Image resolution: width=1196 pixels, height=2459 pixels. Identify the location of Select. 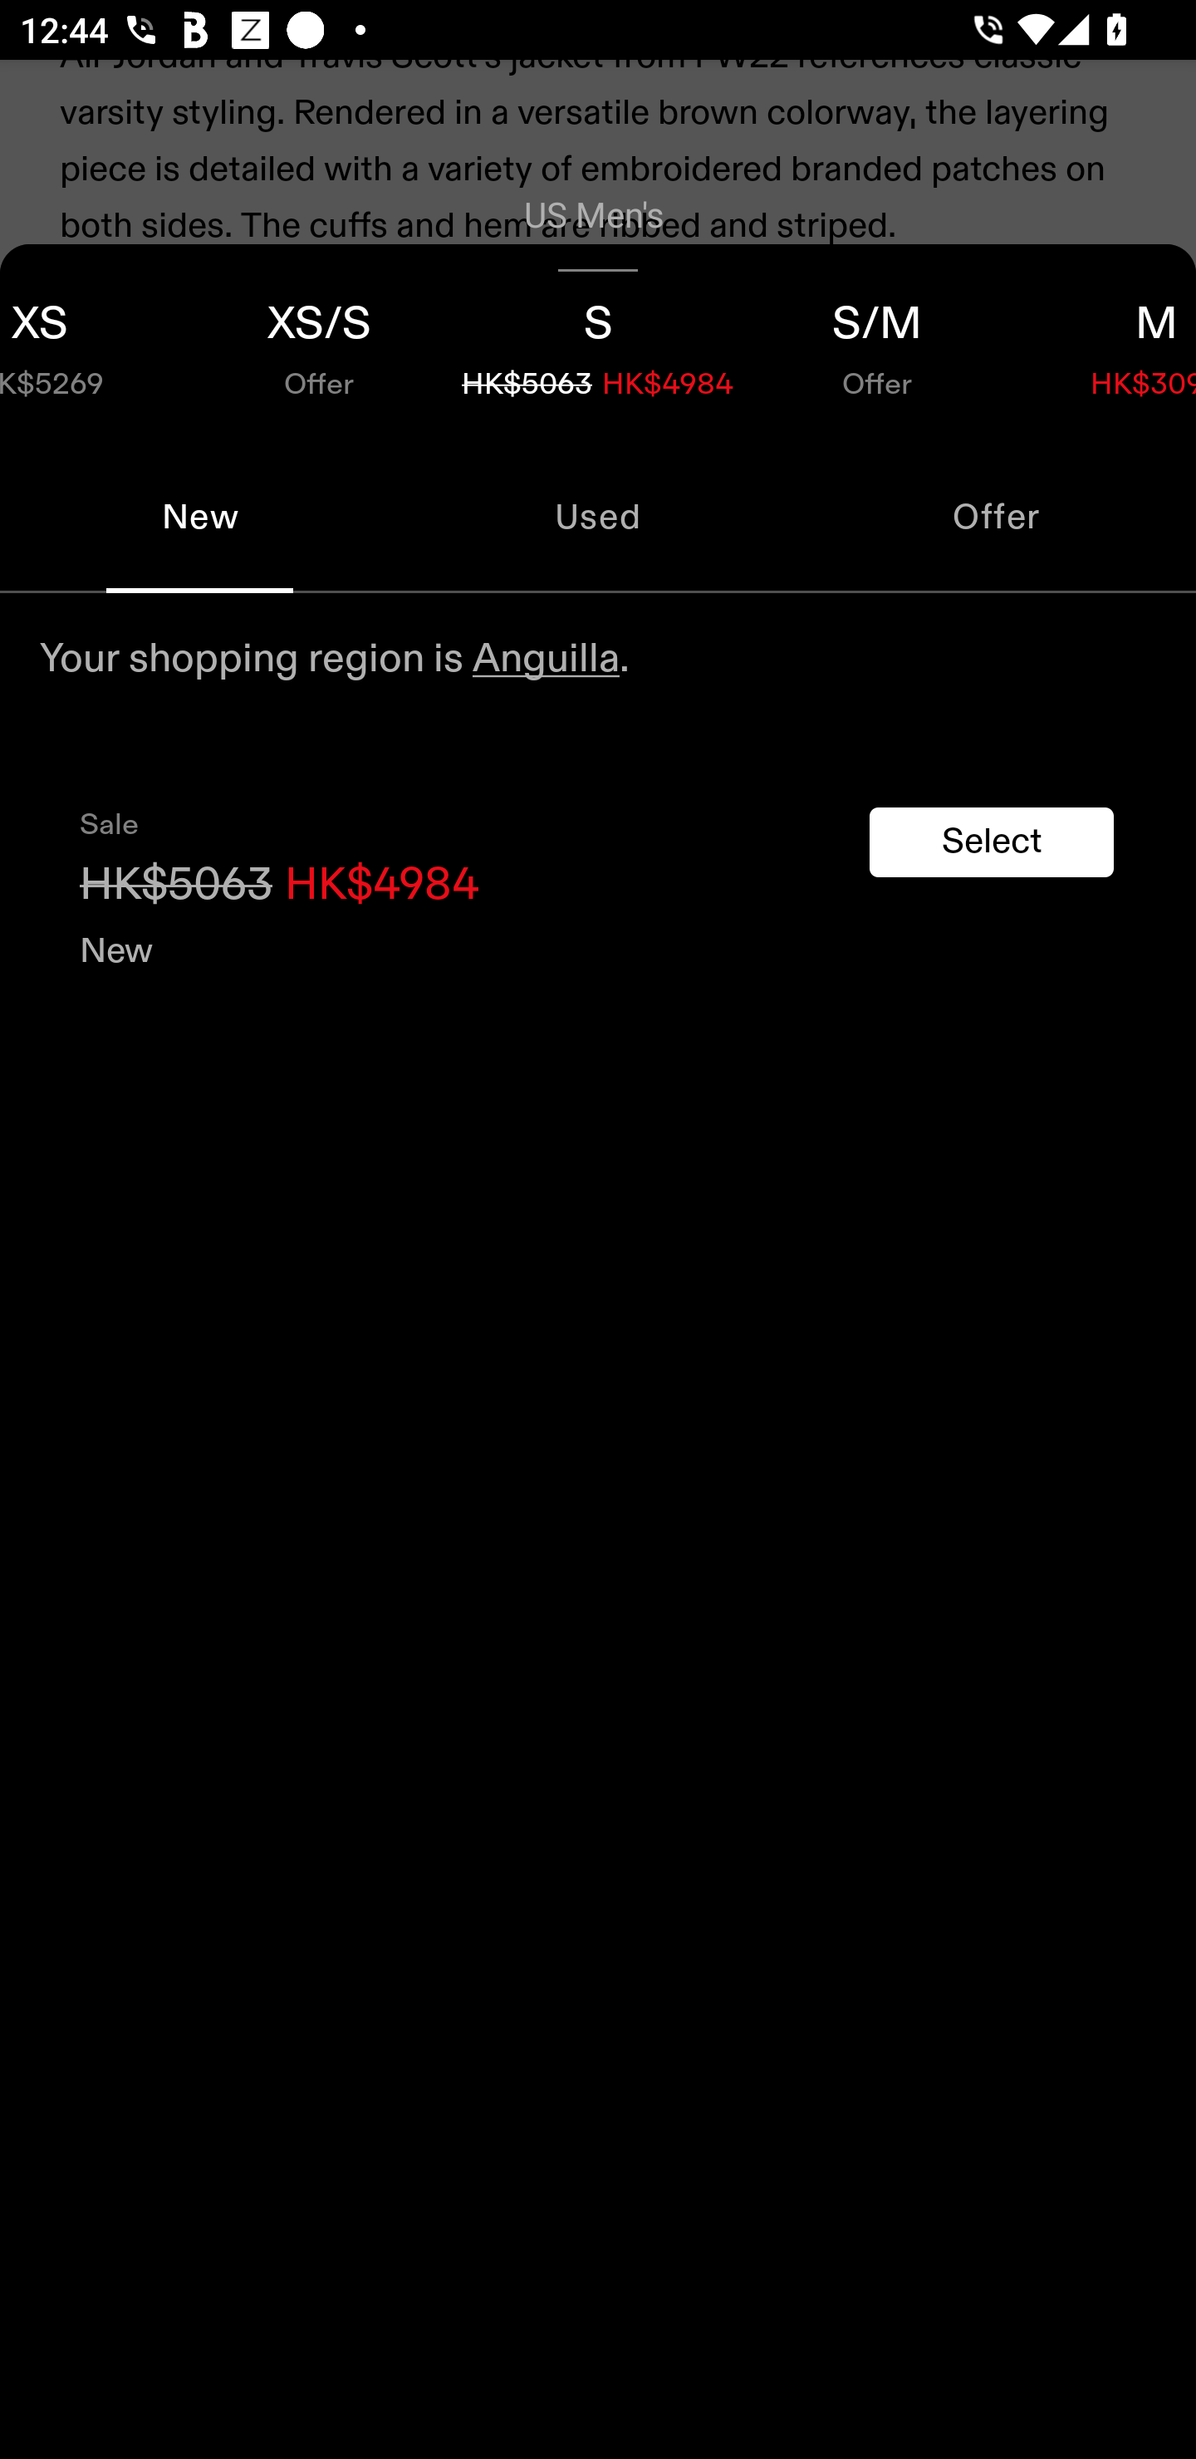
(992, 842).